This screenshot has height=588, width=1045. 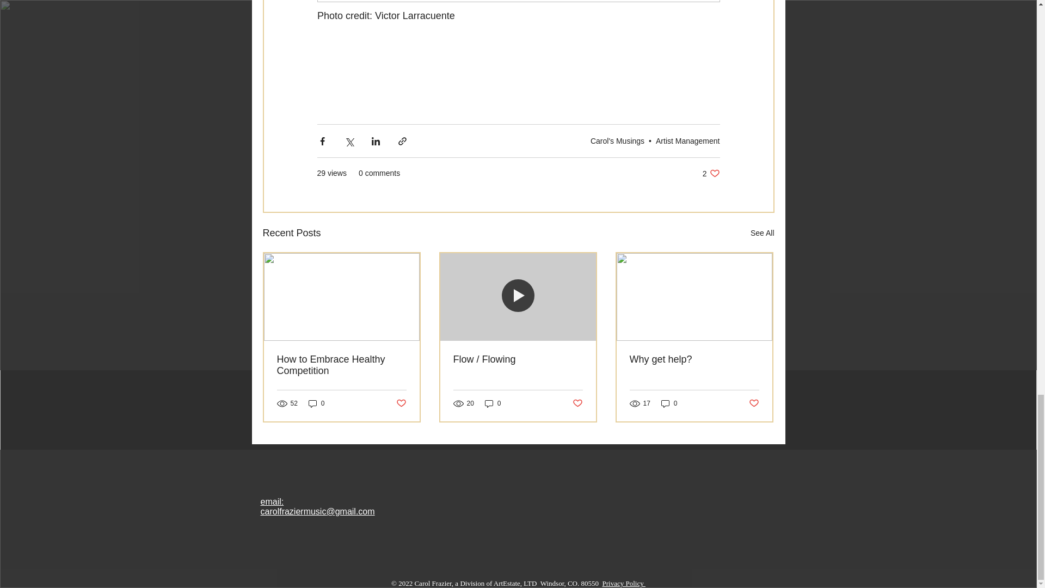 What do you see at coordinates (693, 359) in the screenshot?
I see `Why get help?` at bounding box center [693, 359].